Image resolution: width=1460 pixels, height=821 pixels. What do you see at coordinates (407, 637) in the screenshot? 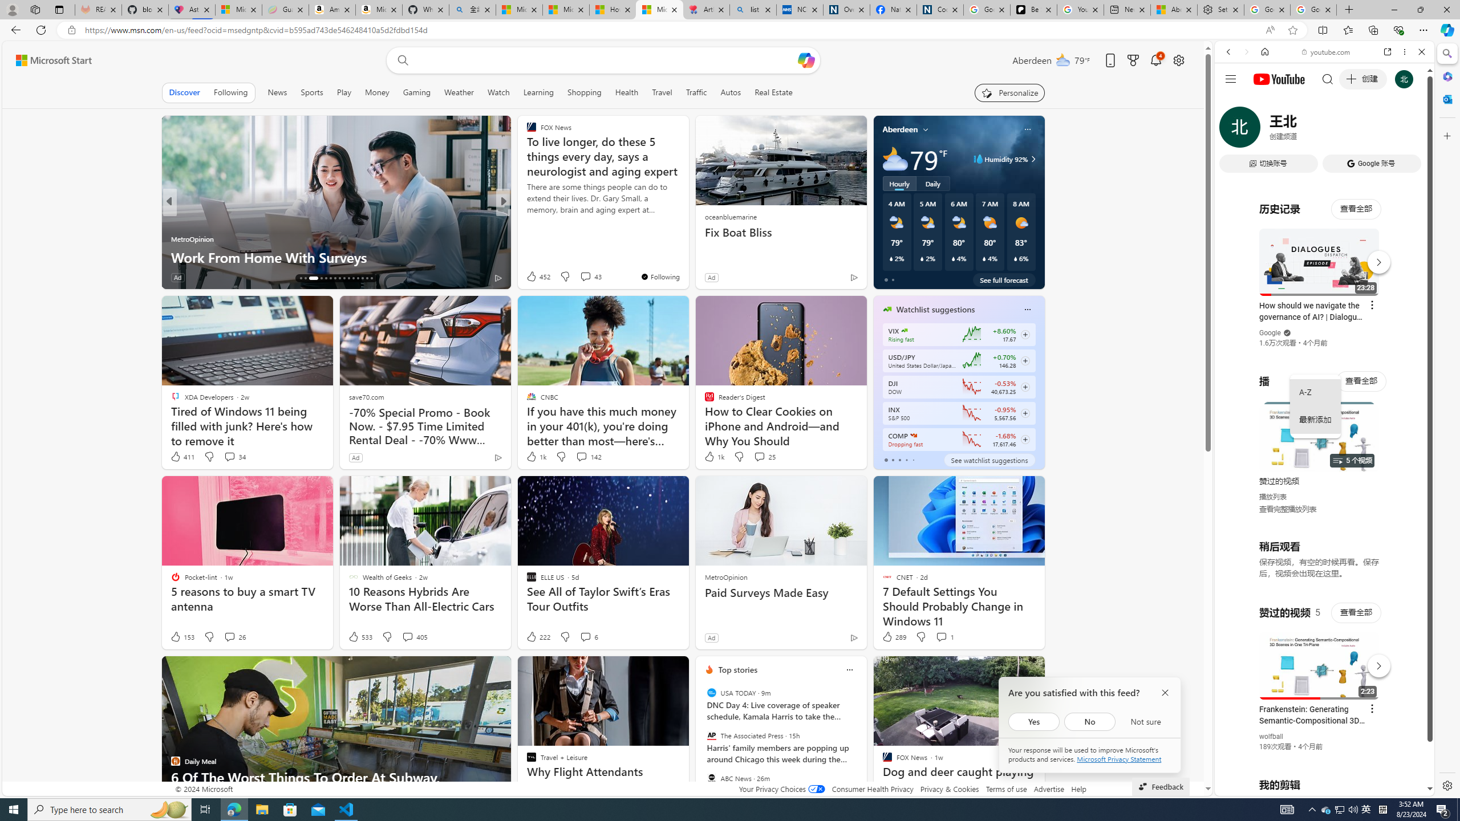
I see `View comments 405 Comment` at bounding box center [407, 637].